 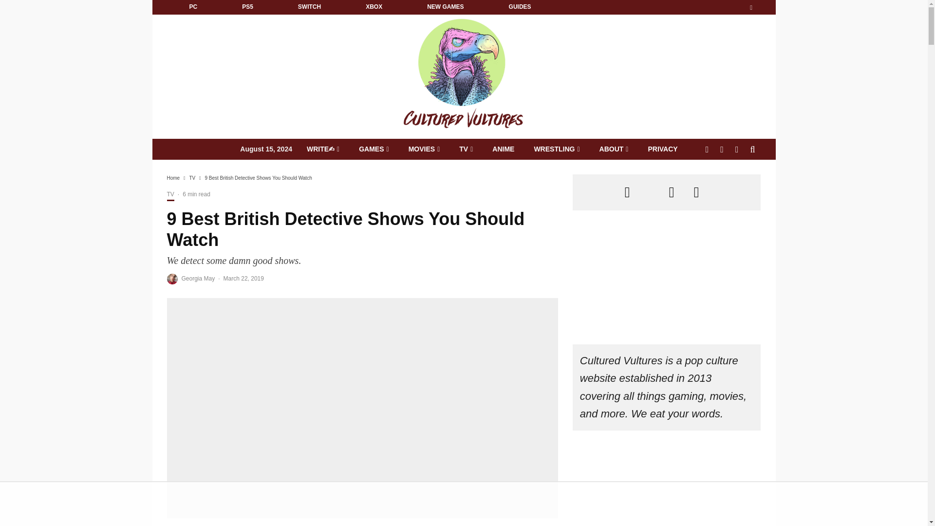 What do you see at coordinates (520, 7) in the screenshot?
I see `Video Game Guides` at bounding box center [520, 7].